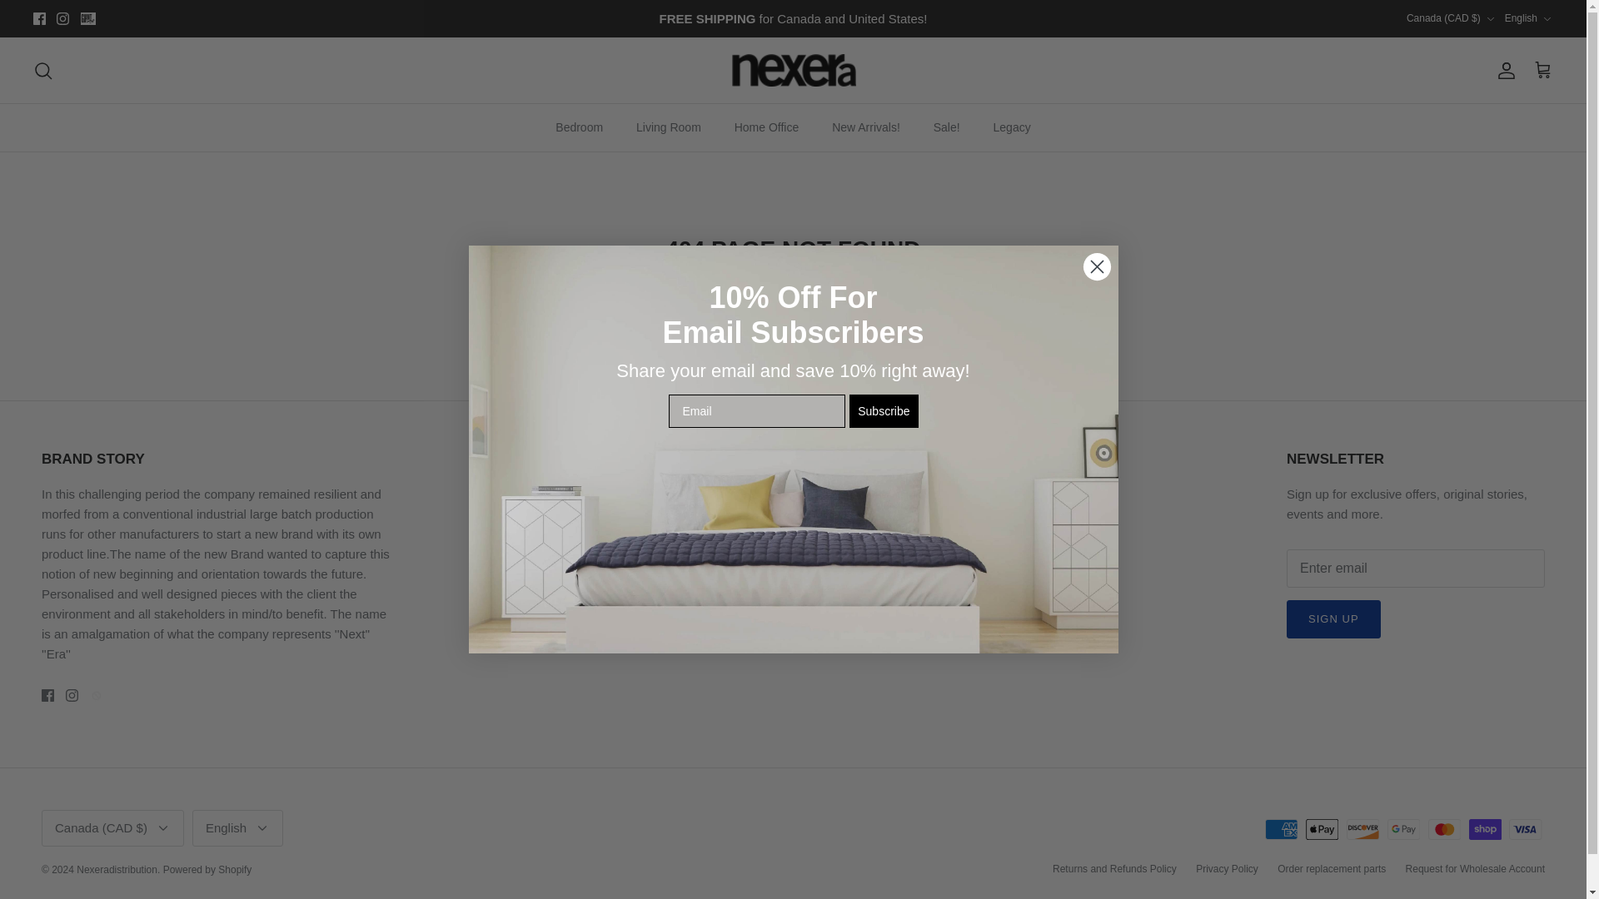 This screenshot has height=899, width=1599. What do you see at coordinates (1323, 829) in the screenshot?
I see `Apple Pay` at bounding box center [1323, 829].